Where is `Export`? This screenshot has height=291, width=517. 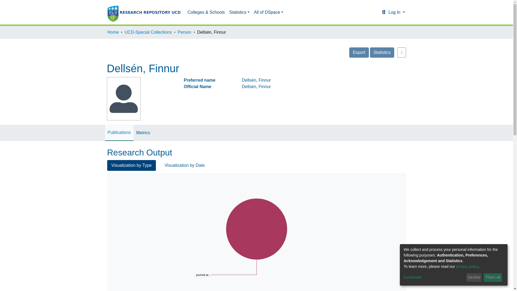
Export is located at coordinates (268, 12).